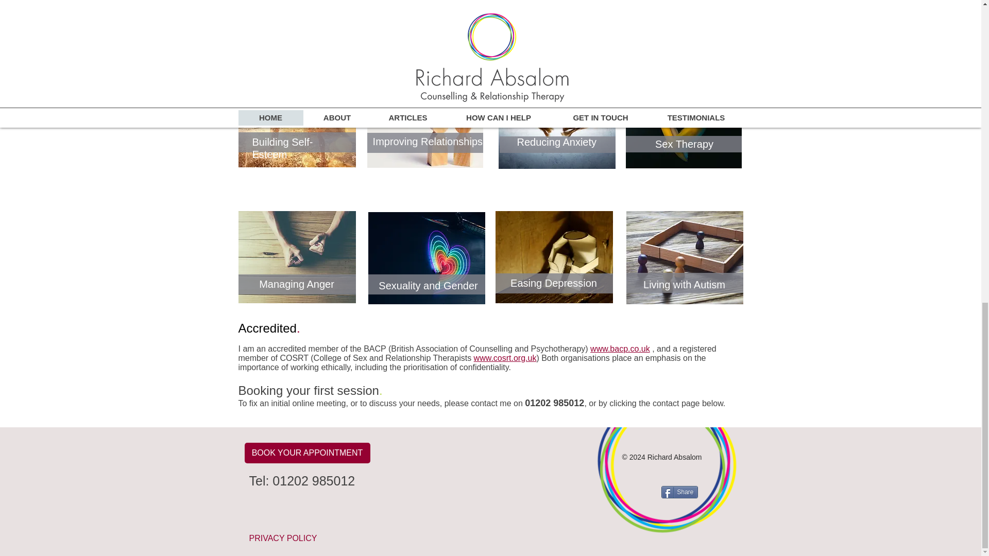 This screenshot has height=556, width=989. What do you see at coordinates (307, 453) in the screenshot?
I see `BOOK YOUR APPOINTMENT` at bounding box center [307, 453].